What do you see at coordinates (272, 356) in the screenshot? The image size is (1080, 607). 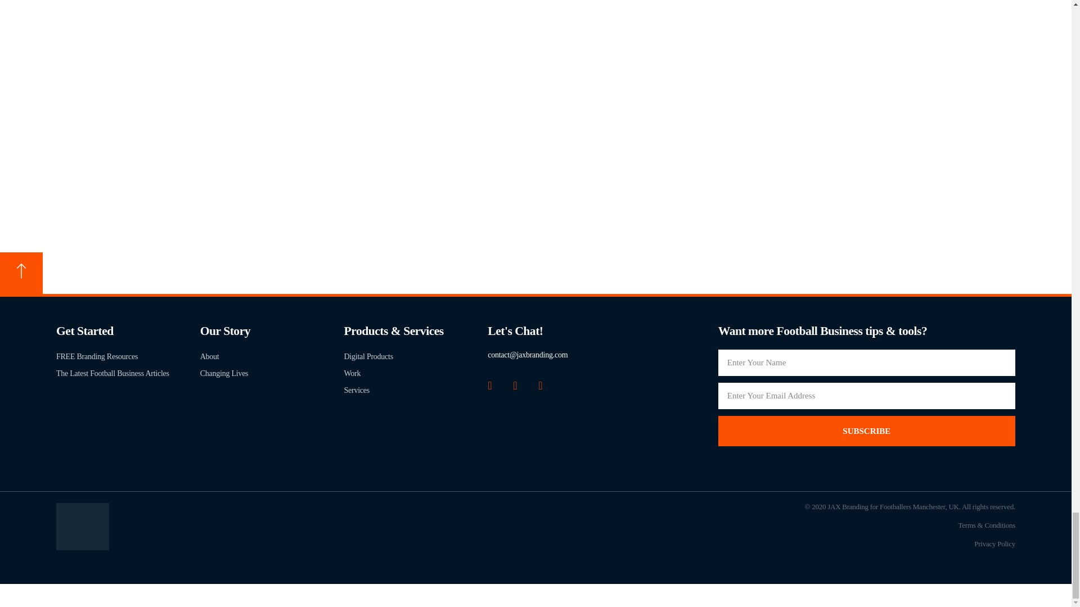 I see `About` at bounding box center [272, 356].